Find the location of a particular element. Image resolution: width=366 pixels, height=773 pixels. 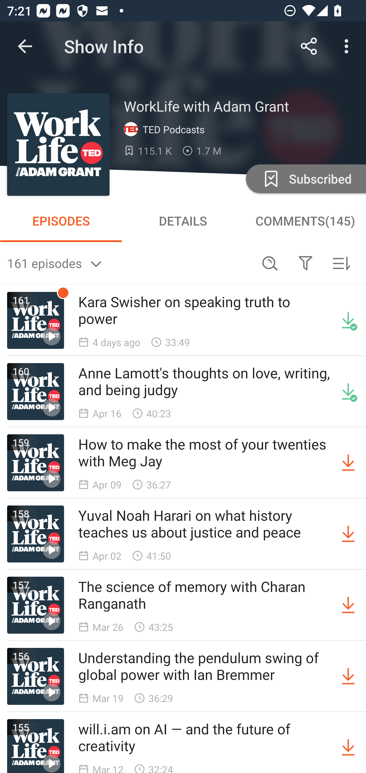

COMMENTS(145) is located at coordinates (305, 221).